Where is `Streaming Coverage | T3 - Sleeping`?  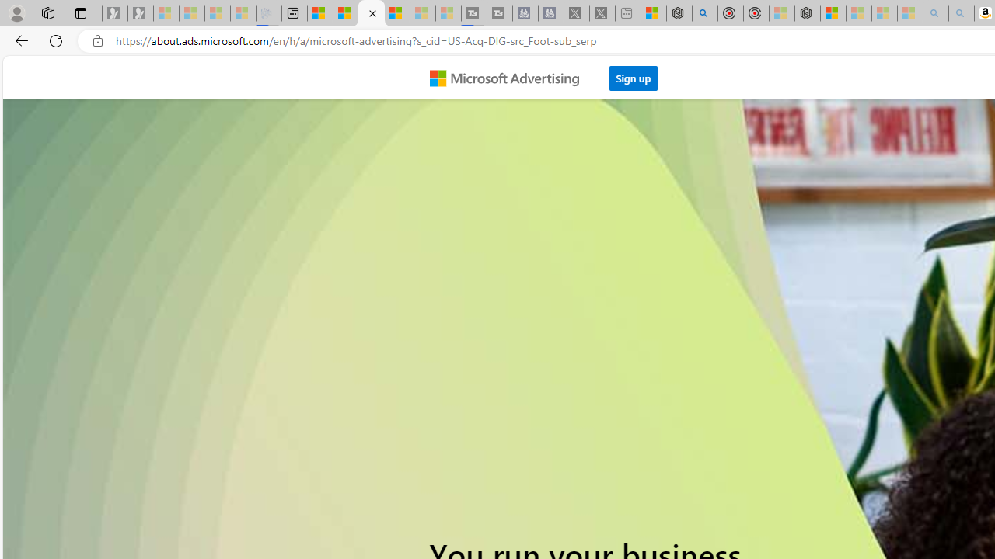
Streaming Coverage | T3 - Sleeping is located at coordinates (473, 14).